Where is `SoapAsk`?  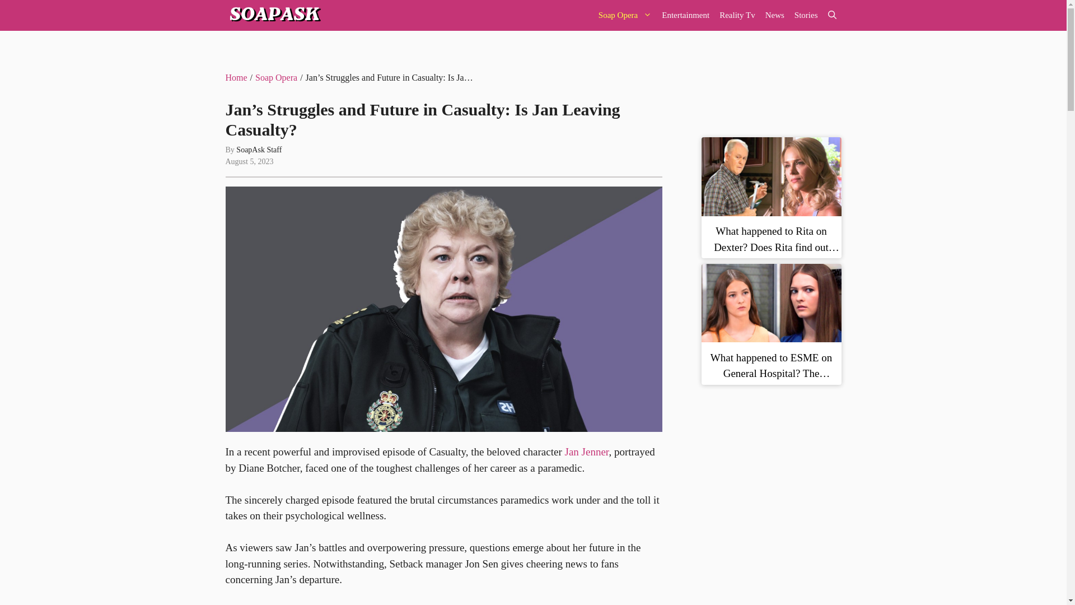
SoapAsk is located at coordinates (273, 16).